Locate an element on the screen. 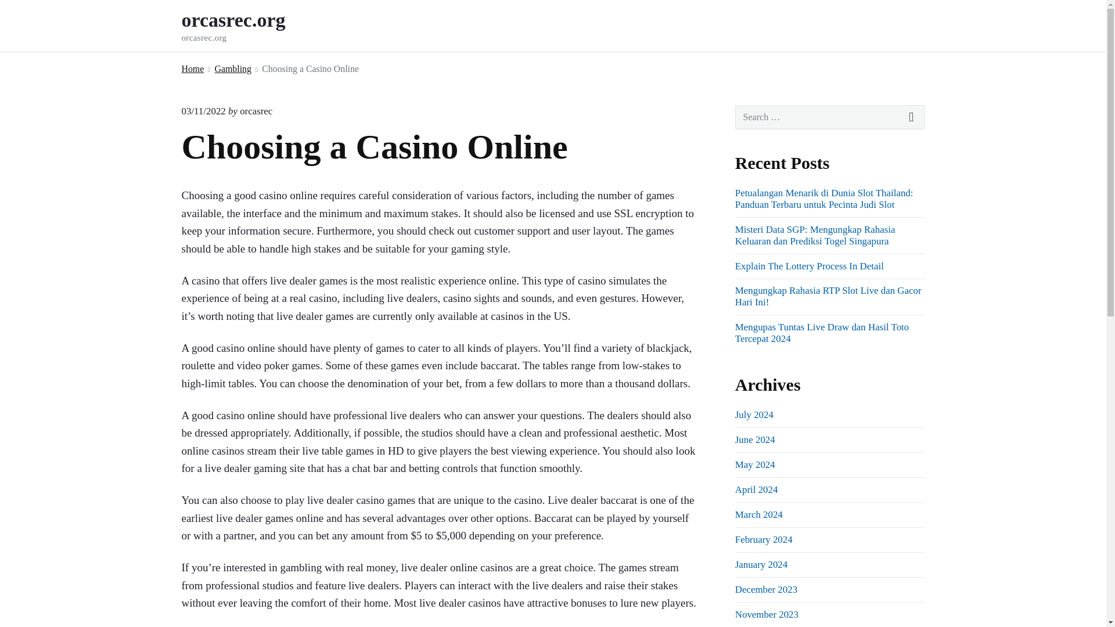 The image size is (1115, 627). March 2024 is located at coordinates (758, 514).